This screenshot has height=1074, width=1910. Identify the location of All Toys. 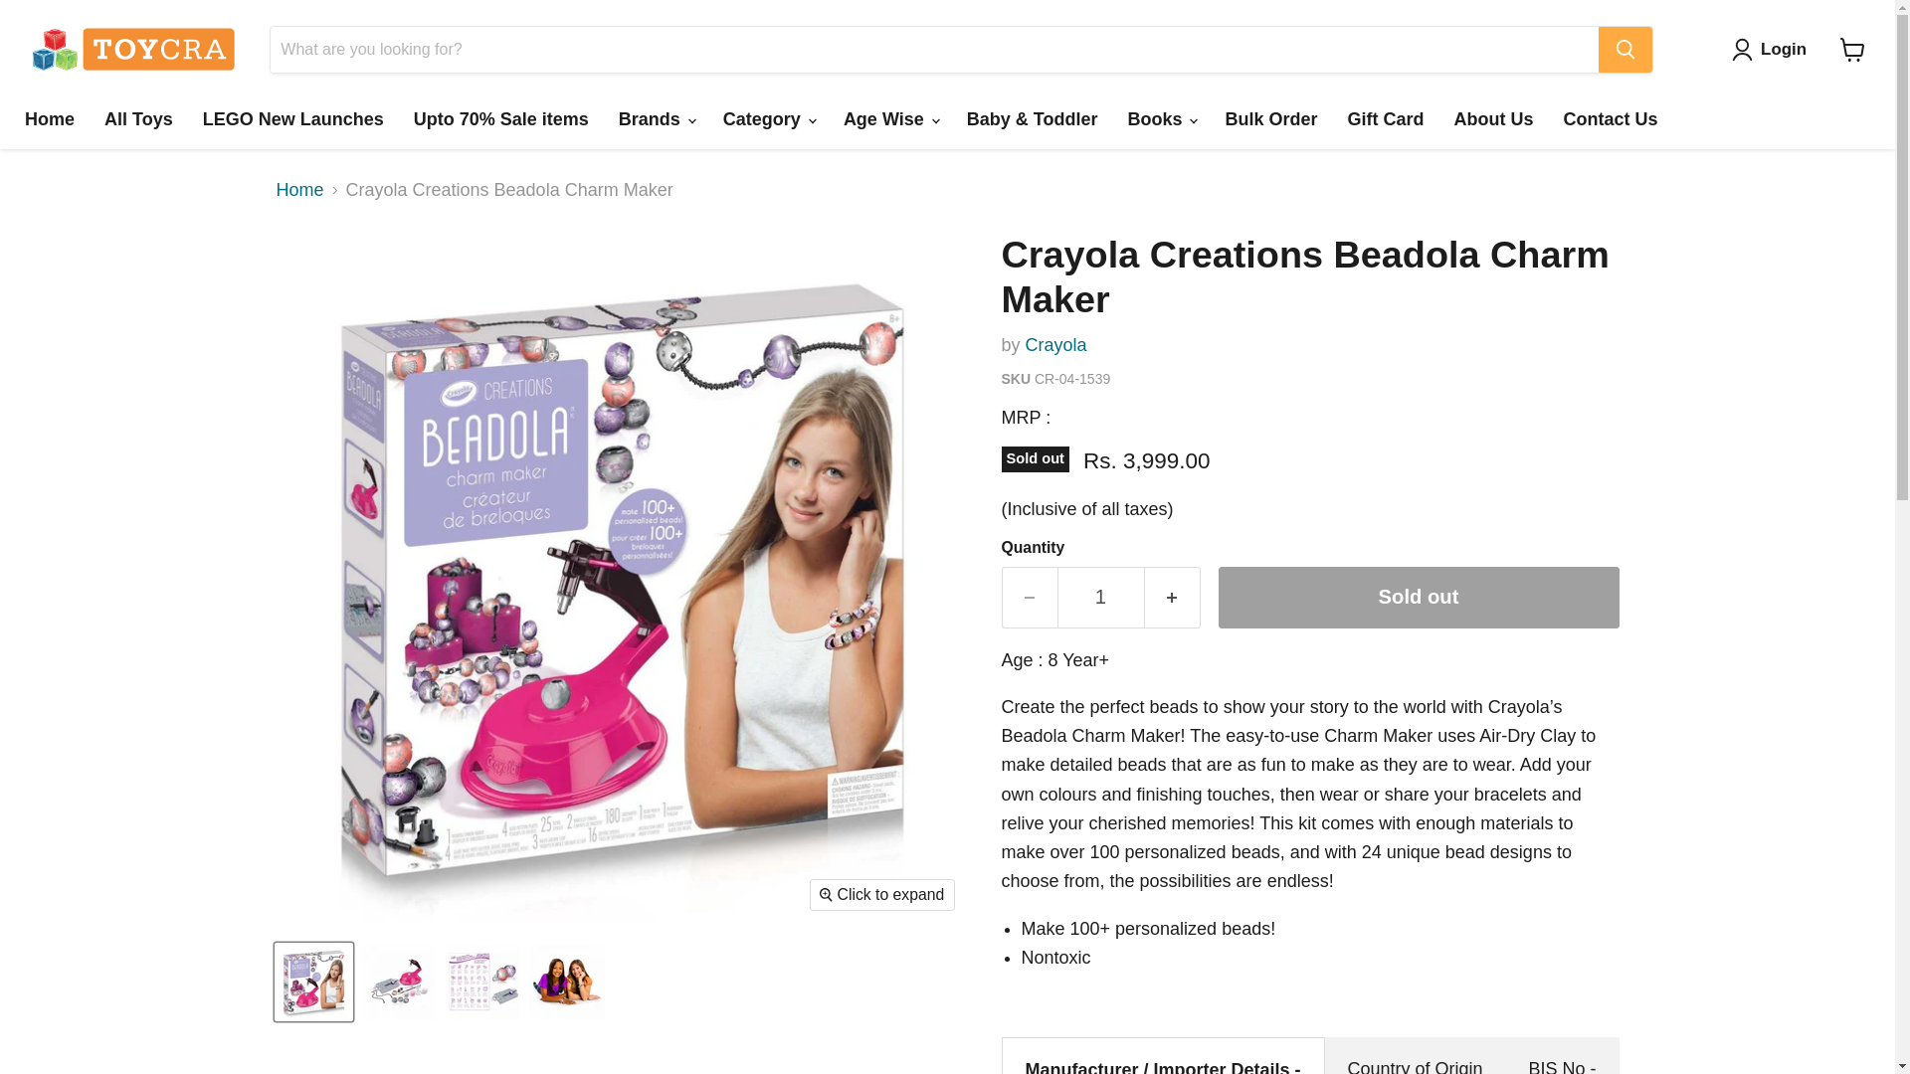
(138, 119).